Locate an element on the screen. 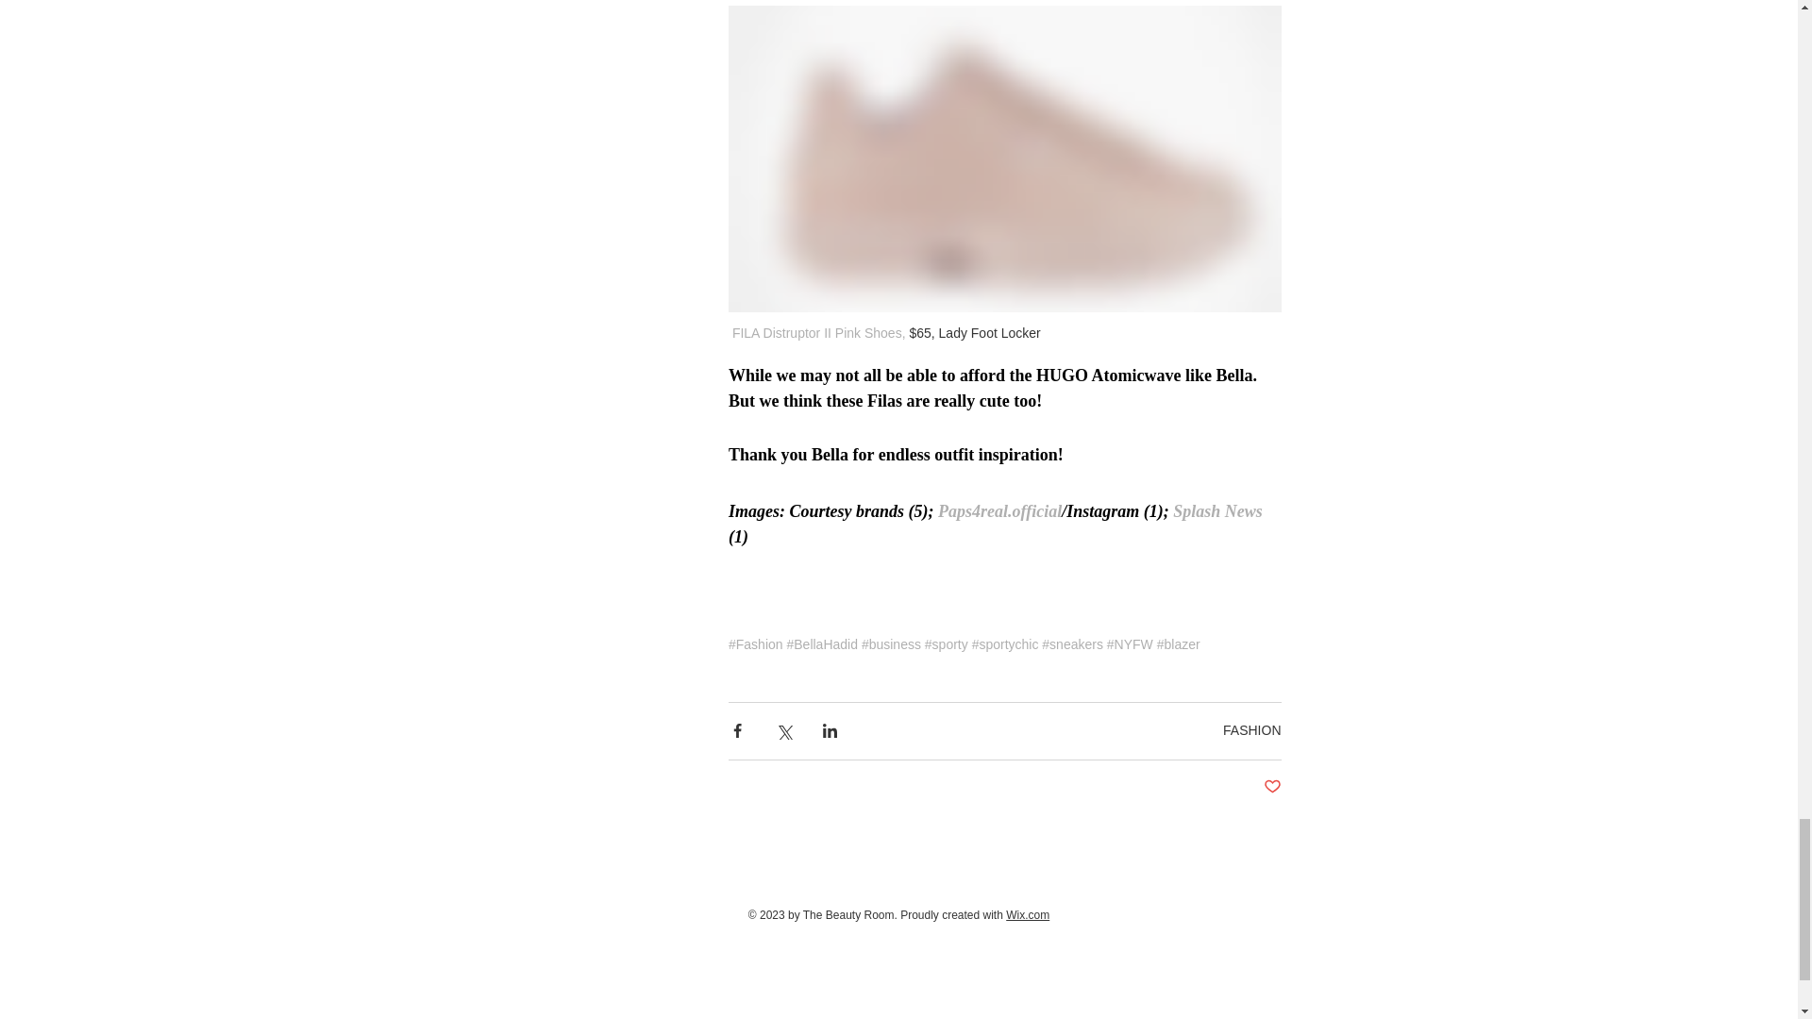 The width and height of the screenshot is (1812, 1019). Post not marked as liked is located at coordinates (1272, 787).